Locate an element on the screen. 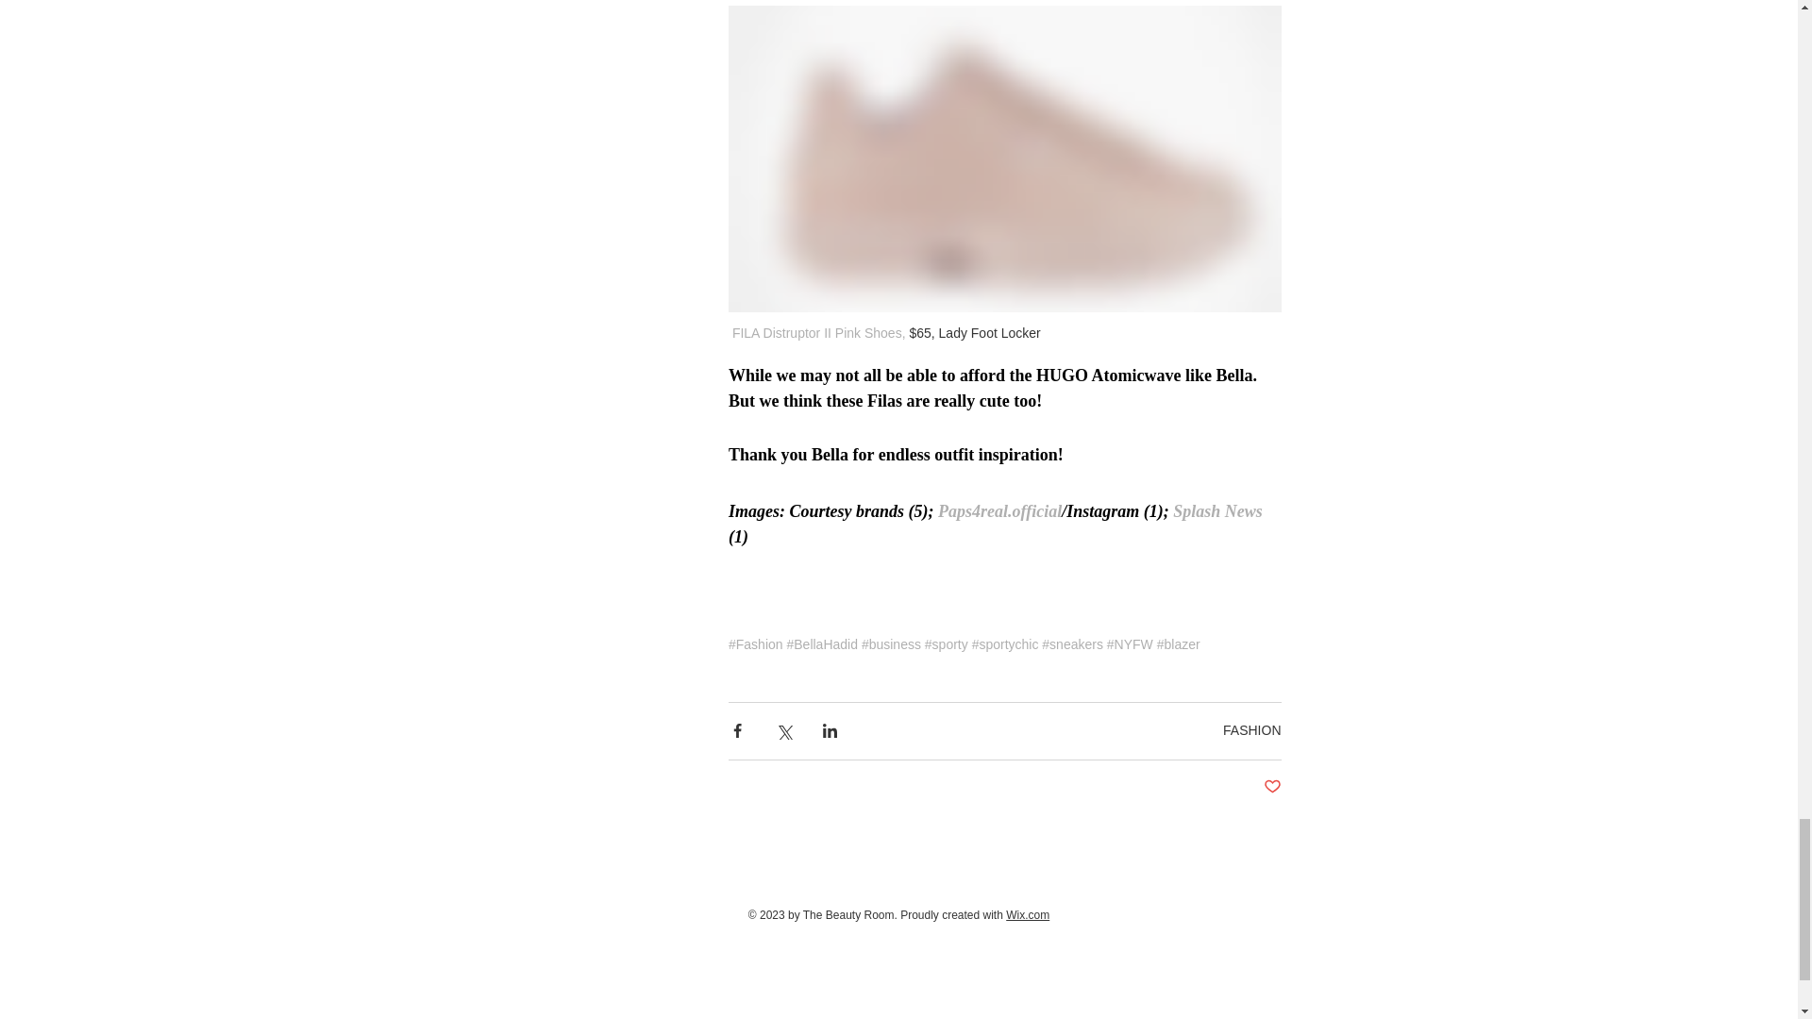 The width and height of the screenshot is (1812, 1019). Post not marked as liked is located at coordinates (1272, 787).